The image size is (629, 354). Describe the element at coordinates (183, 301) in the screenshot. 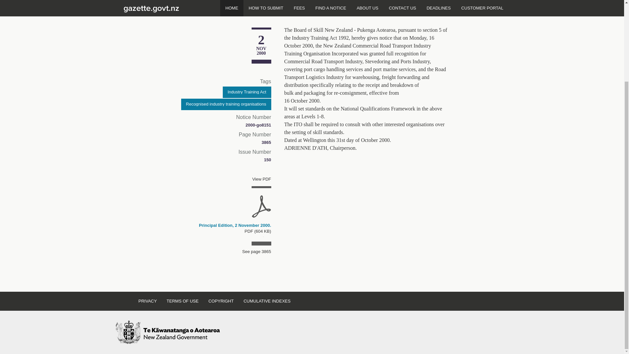

I see `TERMS OF USE` at that location.